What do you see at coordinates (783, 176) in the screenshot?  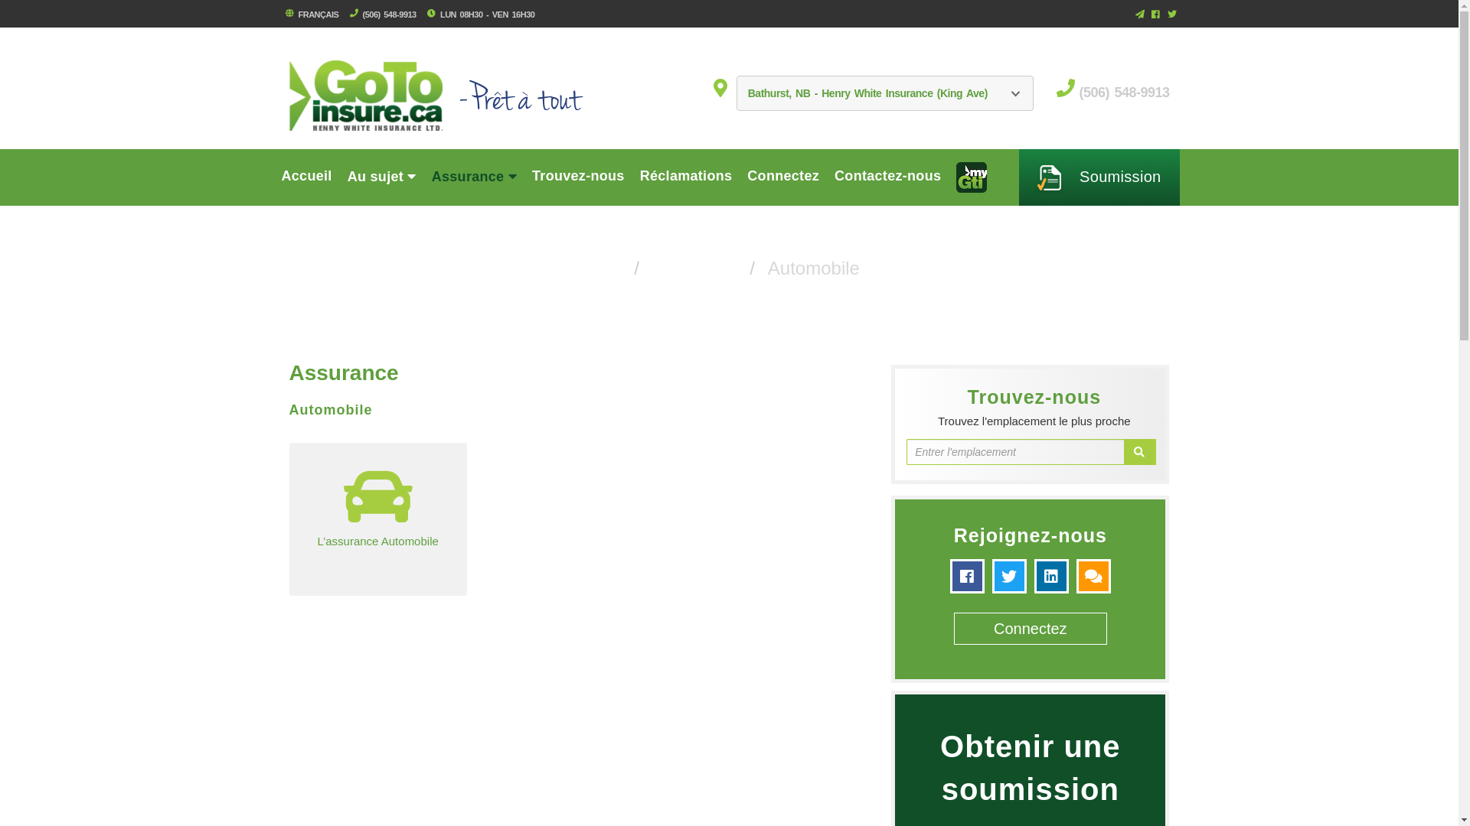 I see `Connectez` at bounding box center [783, 176].